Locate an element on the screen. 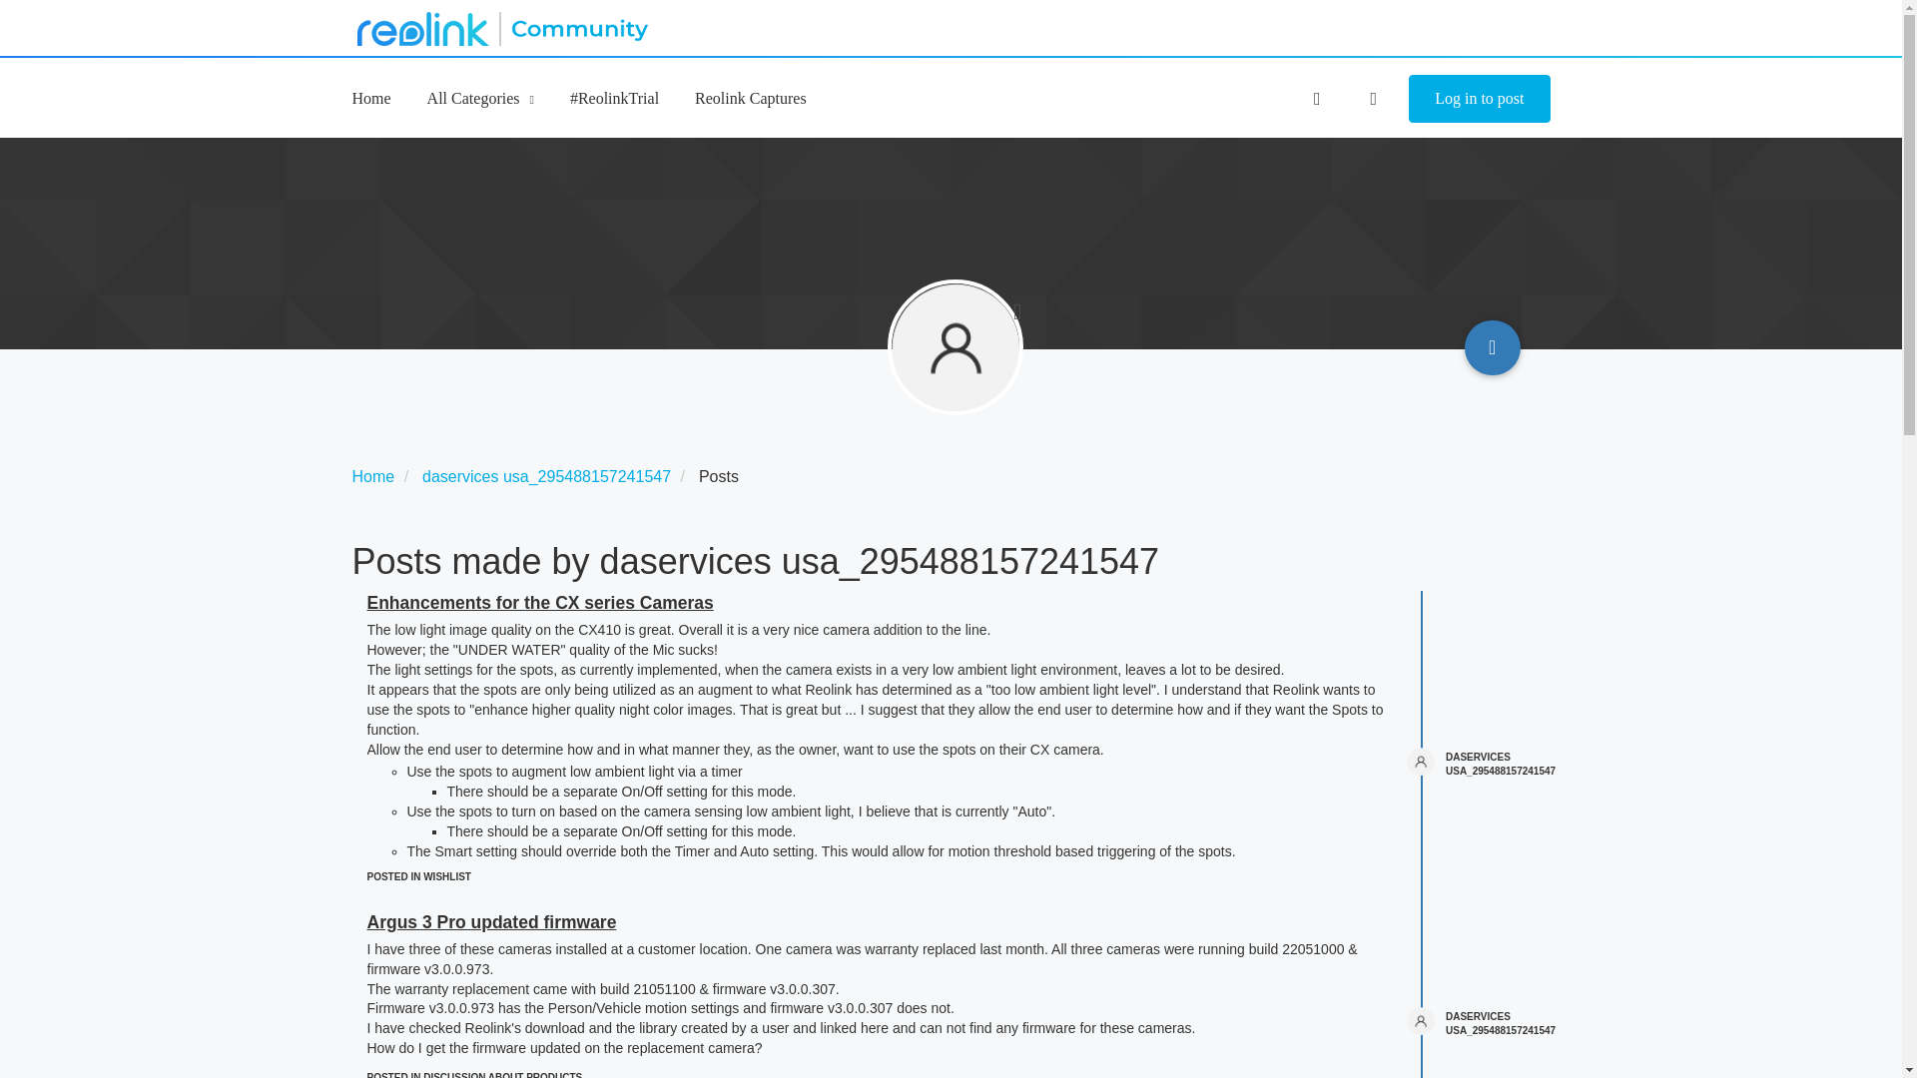 The height and width of the screenshot is (1078, 1917). All Categories is located at coordinates (481, 98).